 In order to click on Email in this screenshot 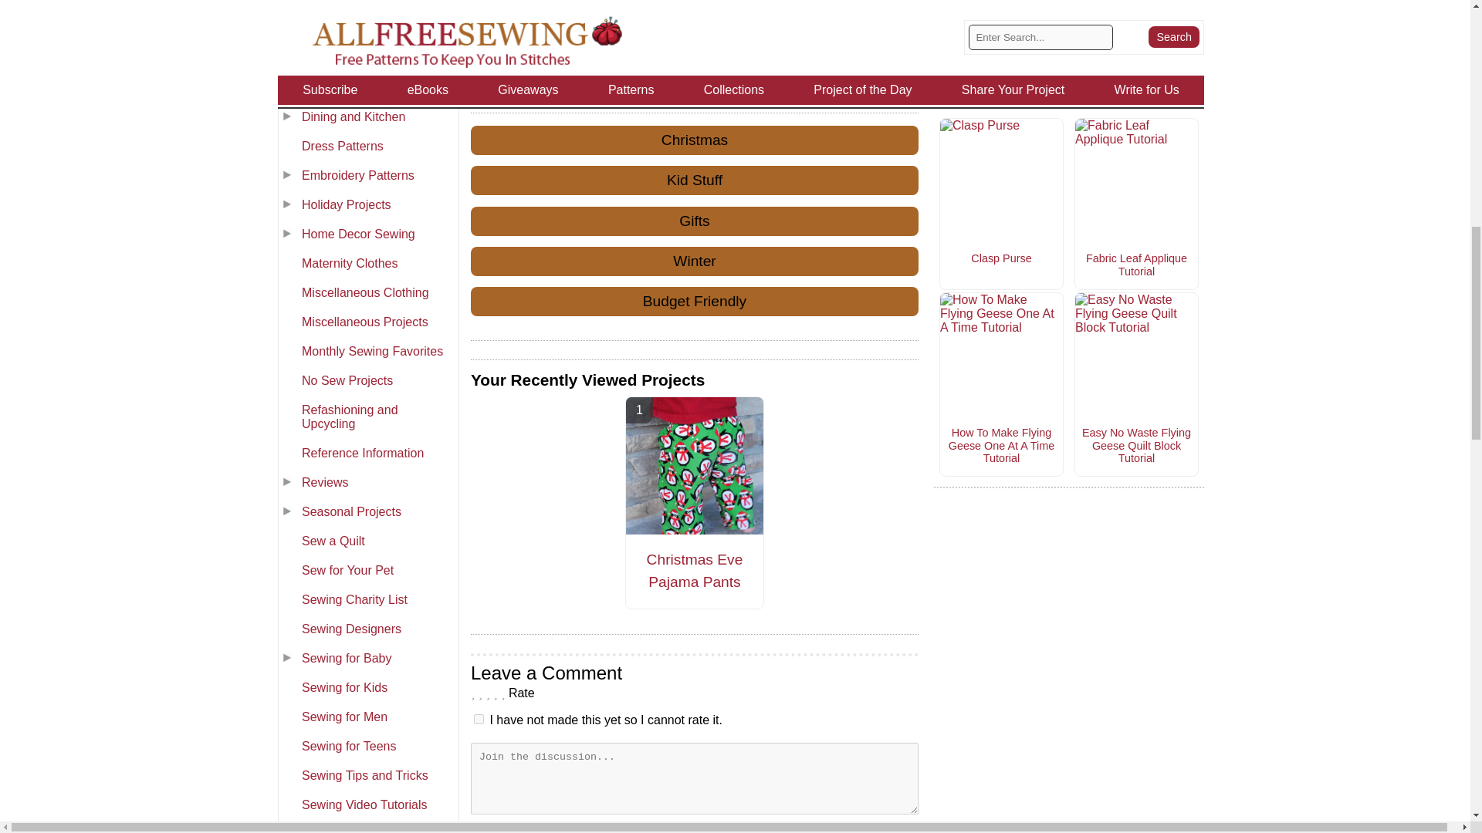, I will do `click(844, 3)`.